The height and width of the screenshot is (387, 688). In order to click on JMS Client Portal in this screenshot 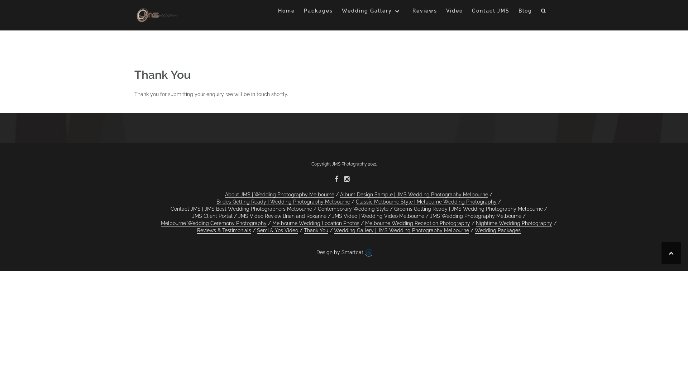, I will do `click(212, 216)`.